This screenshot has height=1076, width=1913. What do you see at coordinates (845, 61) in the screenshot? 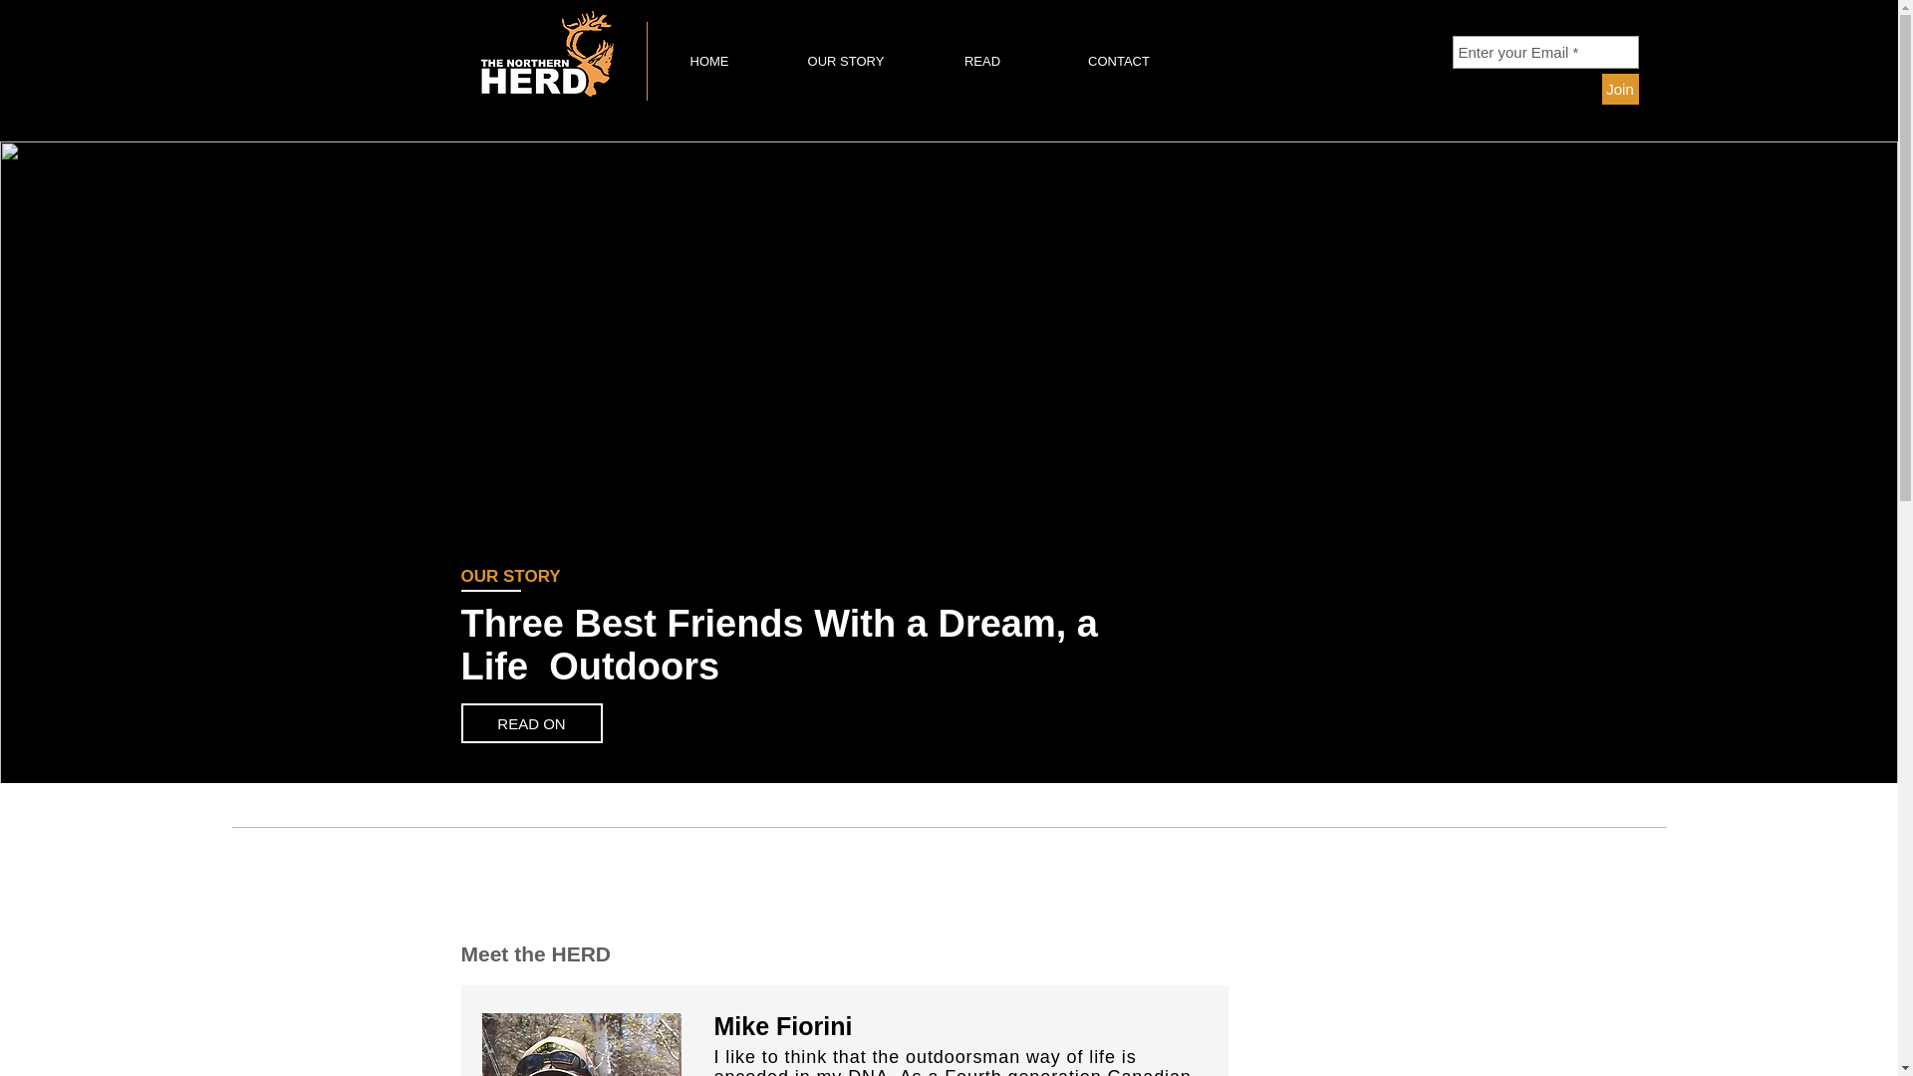
I see `OUR STORY` at bounding box center [845, 61].